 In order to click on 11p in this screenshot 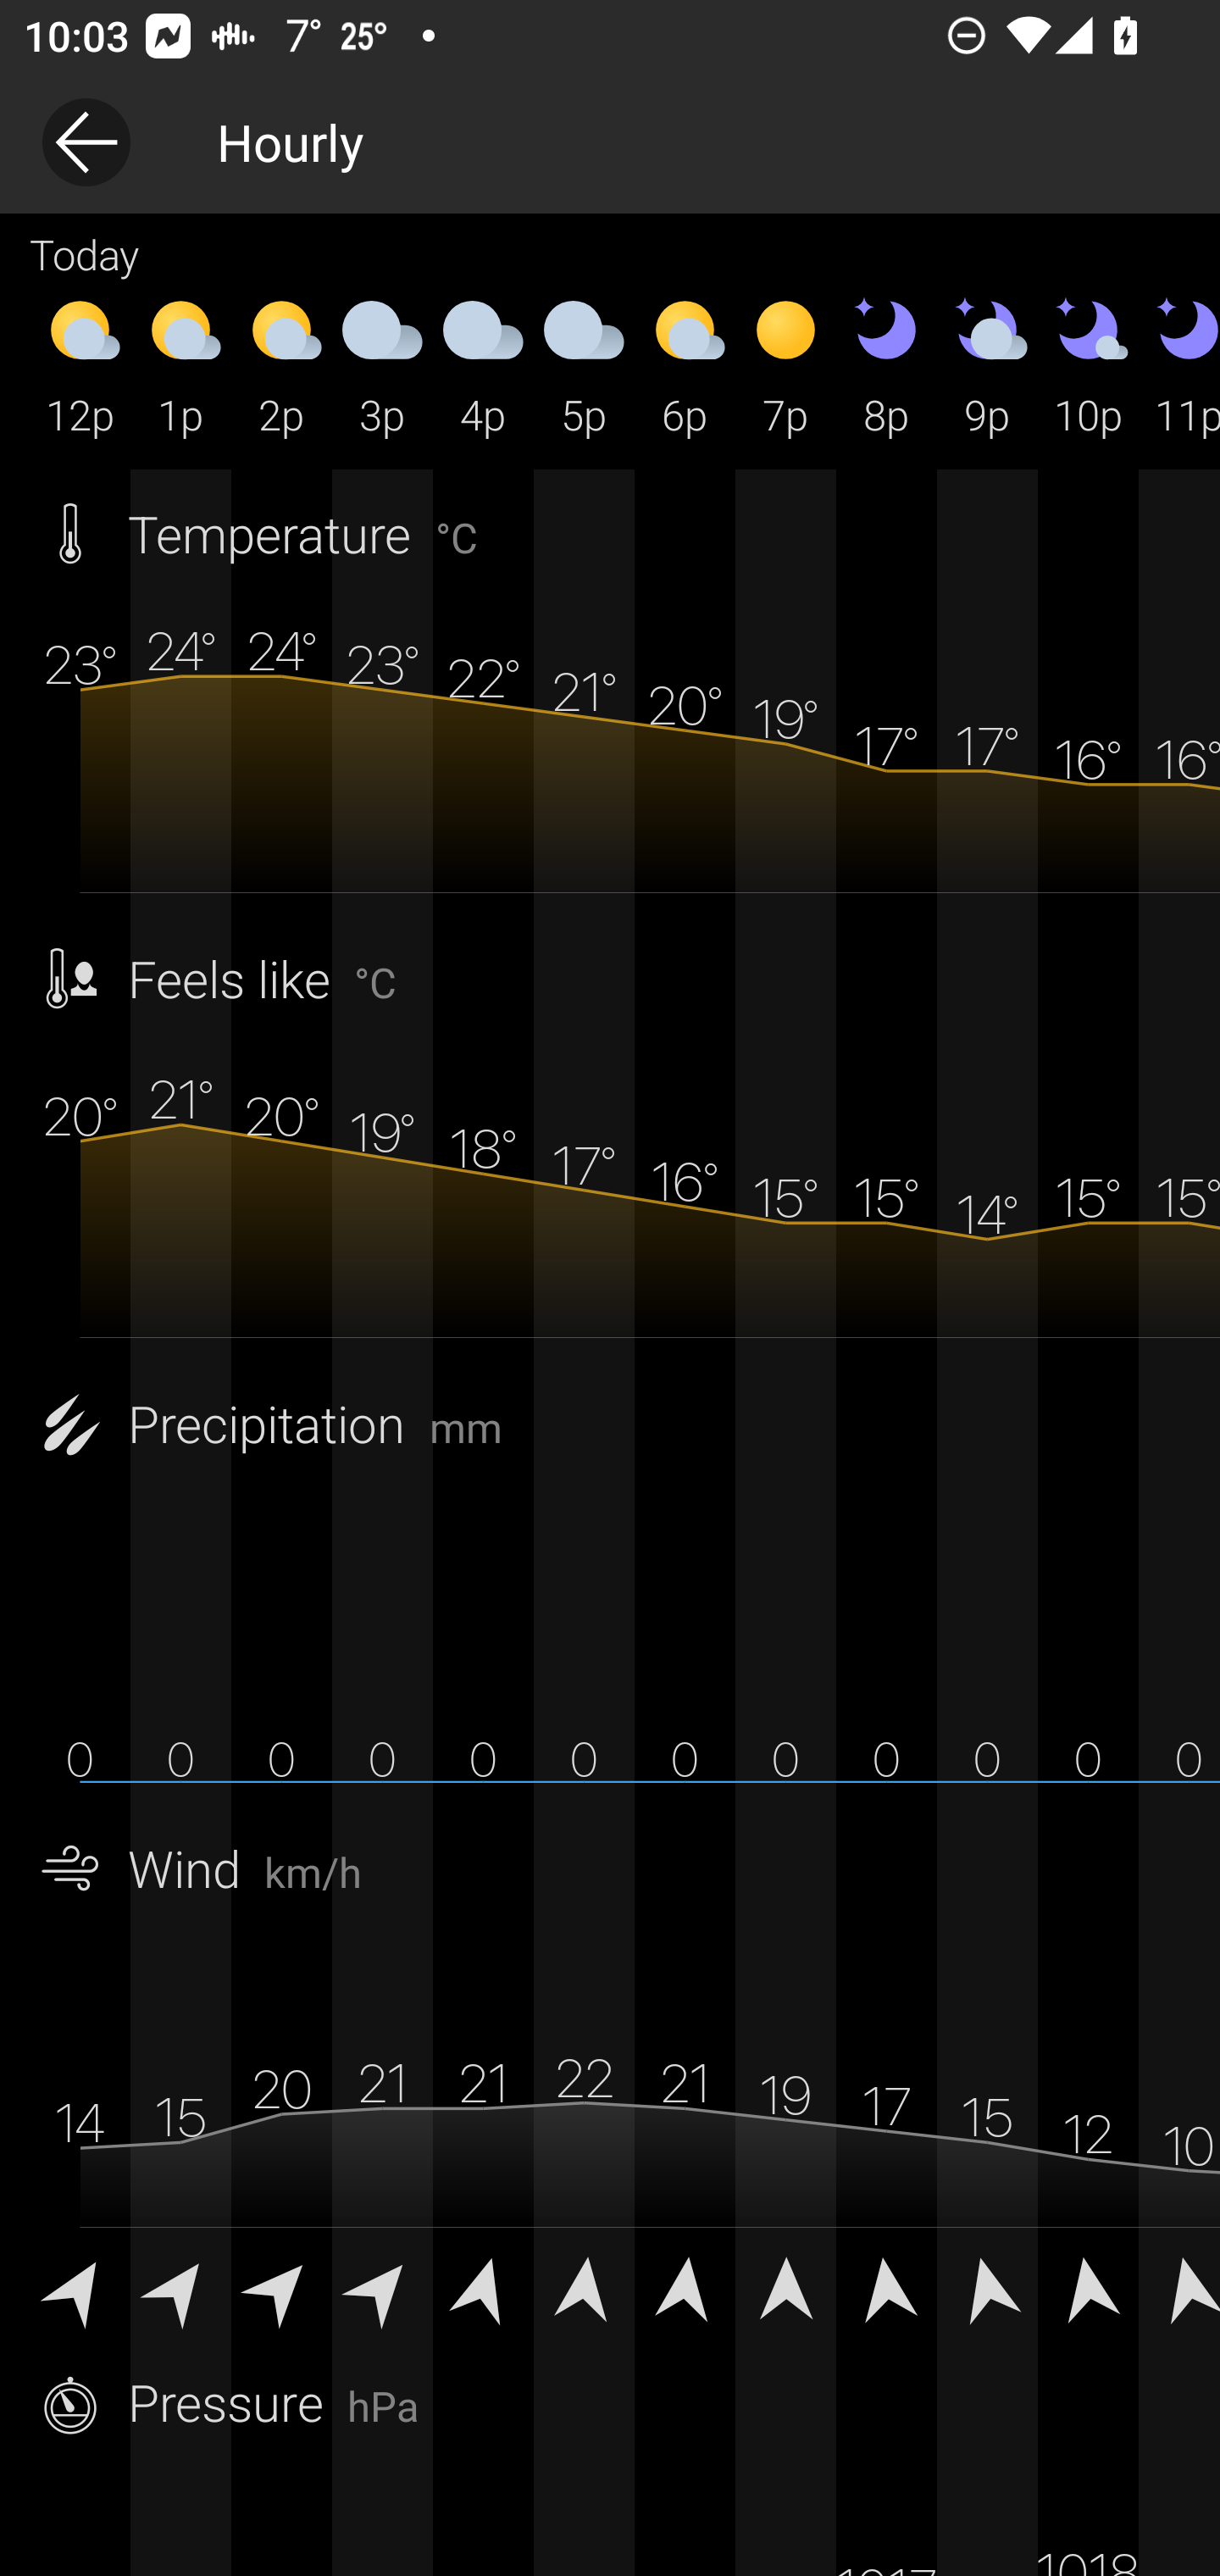, I will do `click(1179, 365)`.